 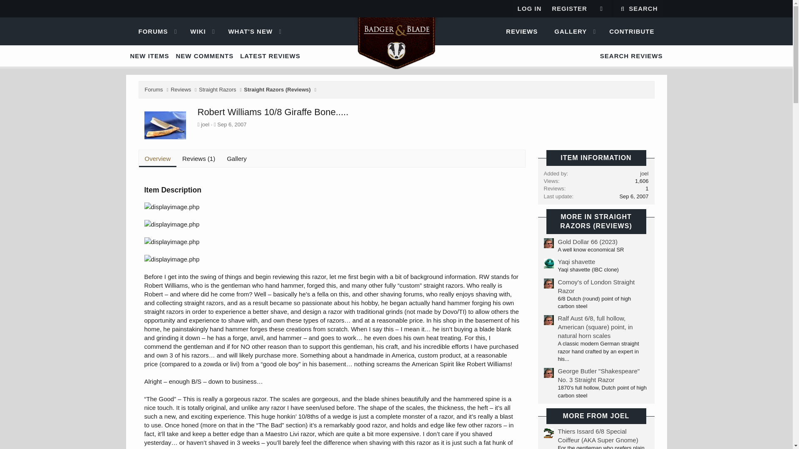 I want to click on displayimage.php, so click(x=522, y=32).